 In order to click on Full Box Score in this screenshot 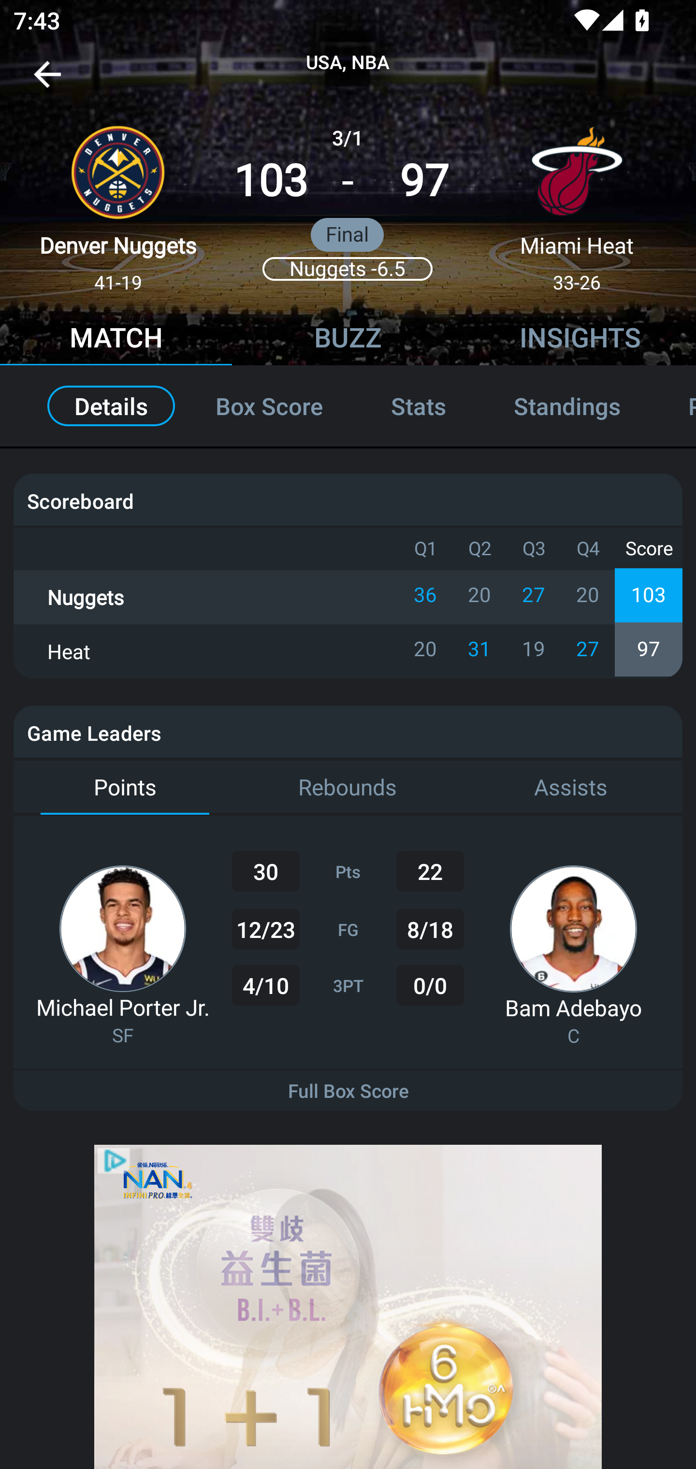, I will do `click(348, 1091)`.